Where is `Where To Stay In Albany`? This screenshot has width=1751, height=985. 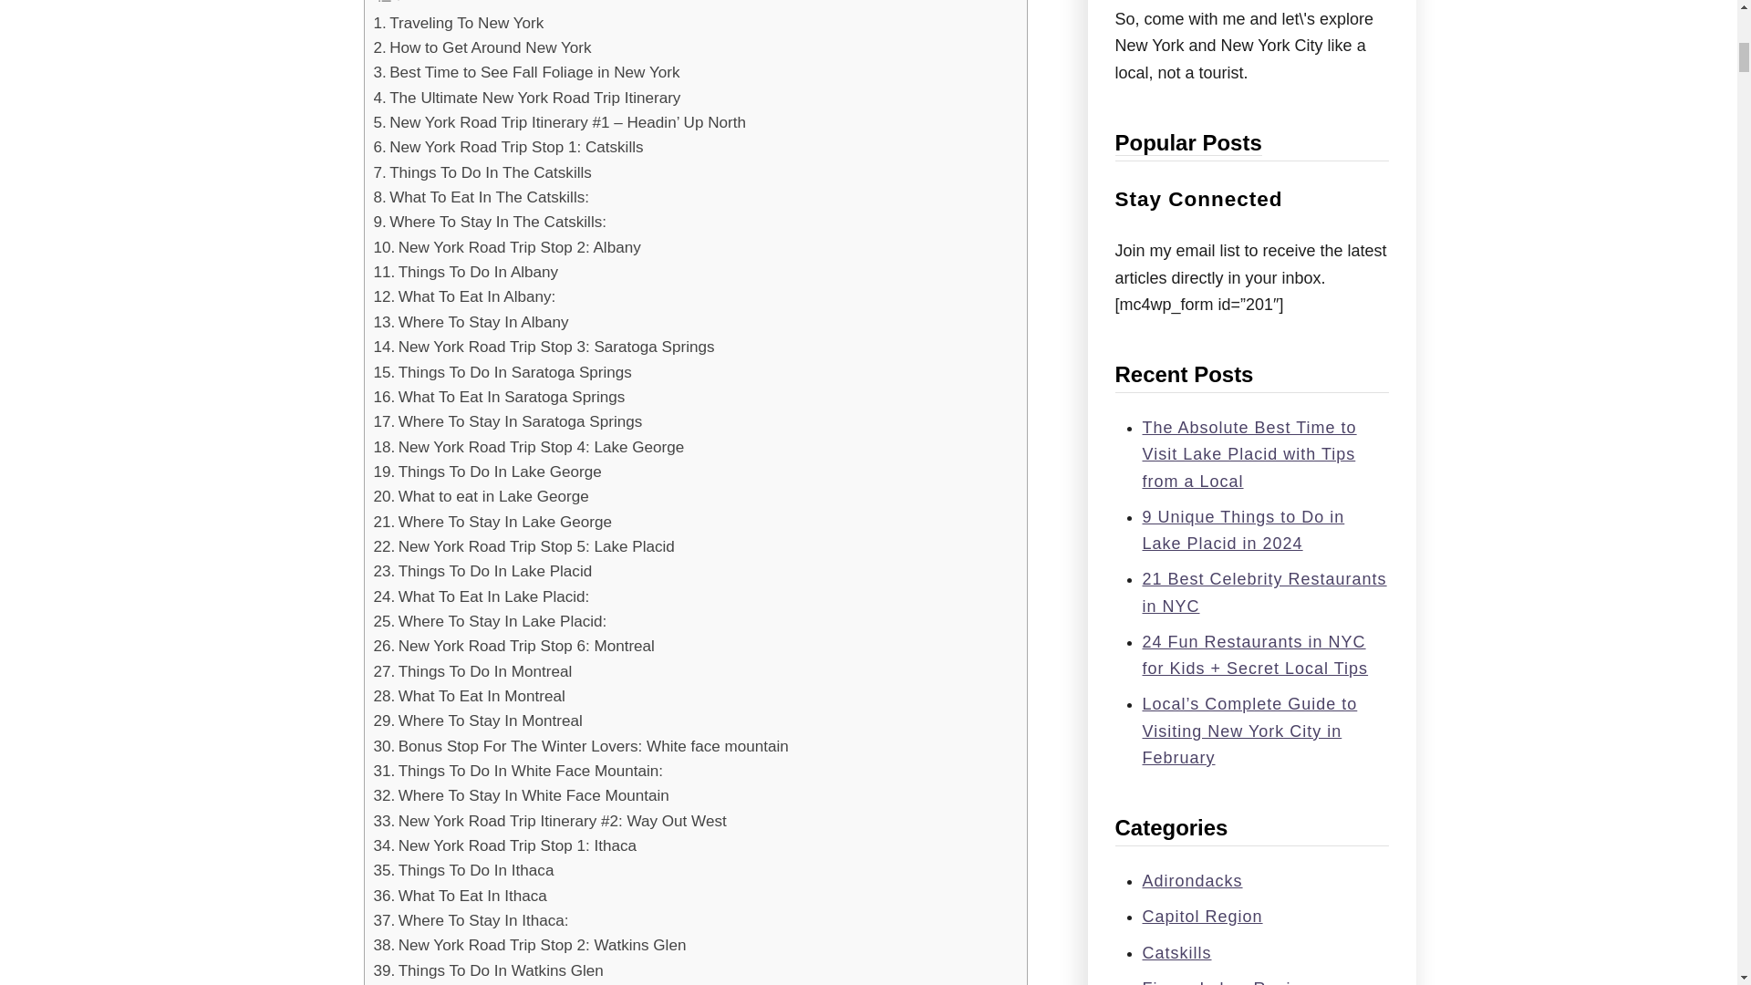
Where To Stay In Albany is located at coordinates (471, 323).